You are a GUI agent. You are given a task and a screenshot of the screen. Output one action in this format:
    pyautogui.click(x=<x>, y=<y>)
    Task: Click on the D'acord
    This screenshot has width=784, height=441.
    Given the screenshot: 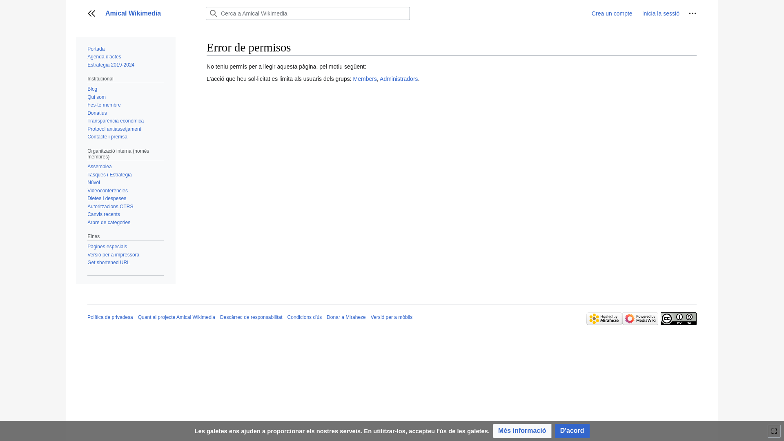 What is the action you would take?
    pyautogui.click(x=572, y=431)
    